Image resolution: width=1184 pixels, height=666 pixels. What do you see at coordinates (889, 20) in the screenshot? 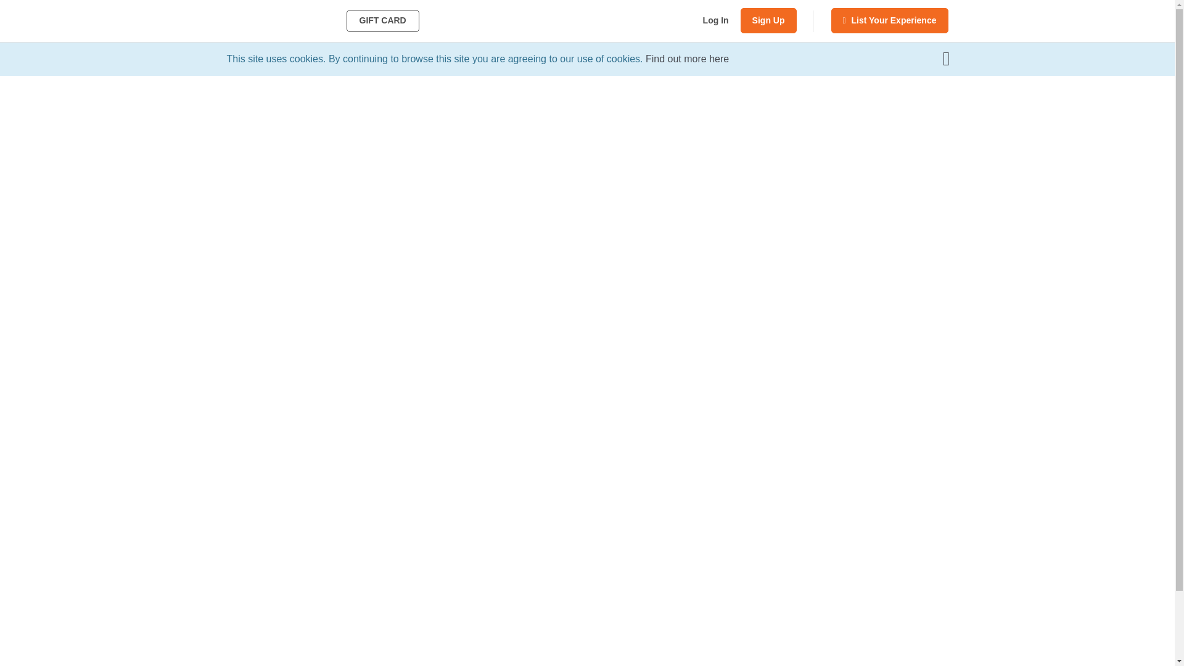
I see `List Your Experience` at bounding box center [889, 20].